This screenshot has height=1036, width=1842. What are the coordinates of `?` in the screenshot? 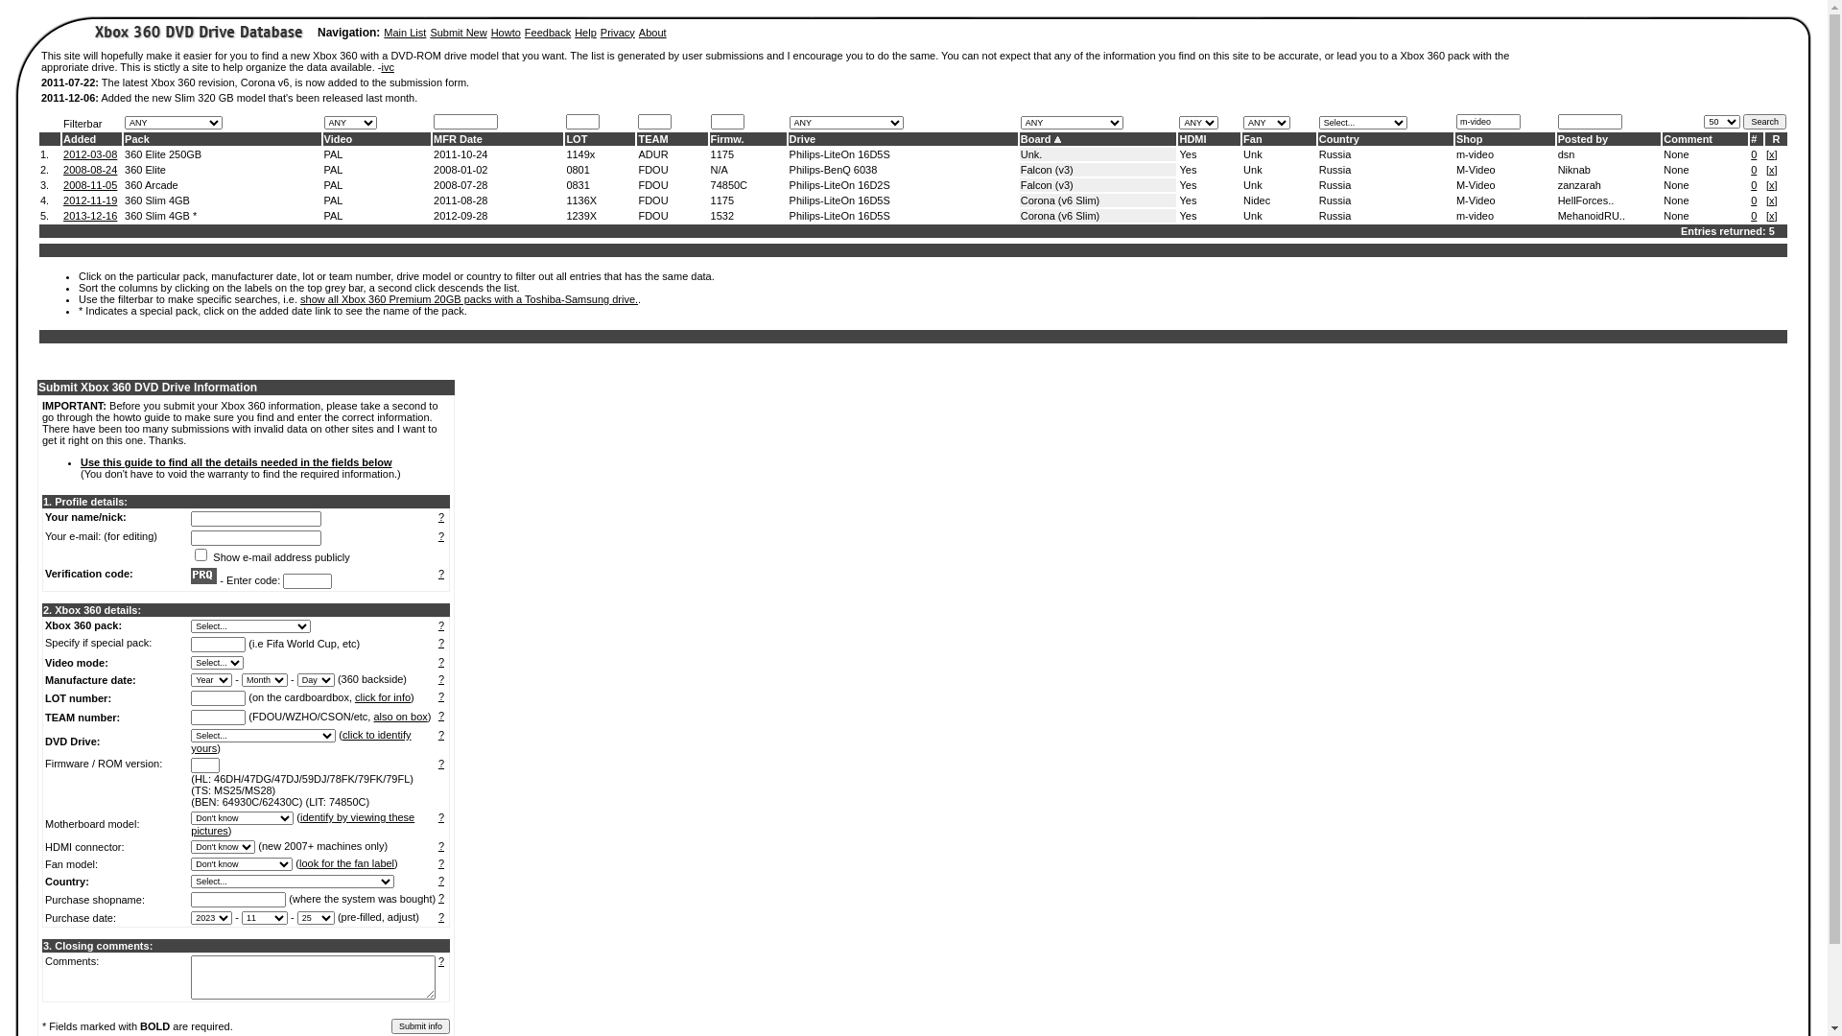 It's located at (441, 817).